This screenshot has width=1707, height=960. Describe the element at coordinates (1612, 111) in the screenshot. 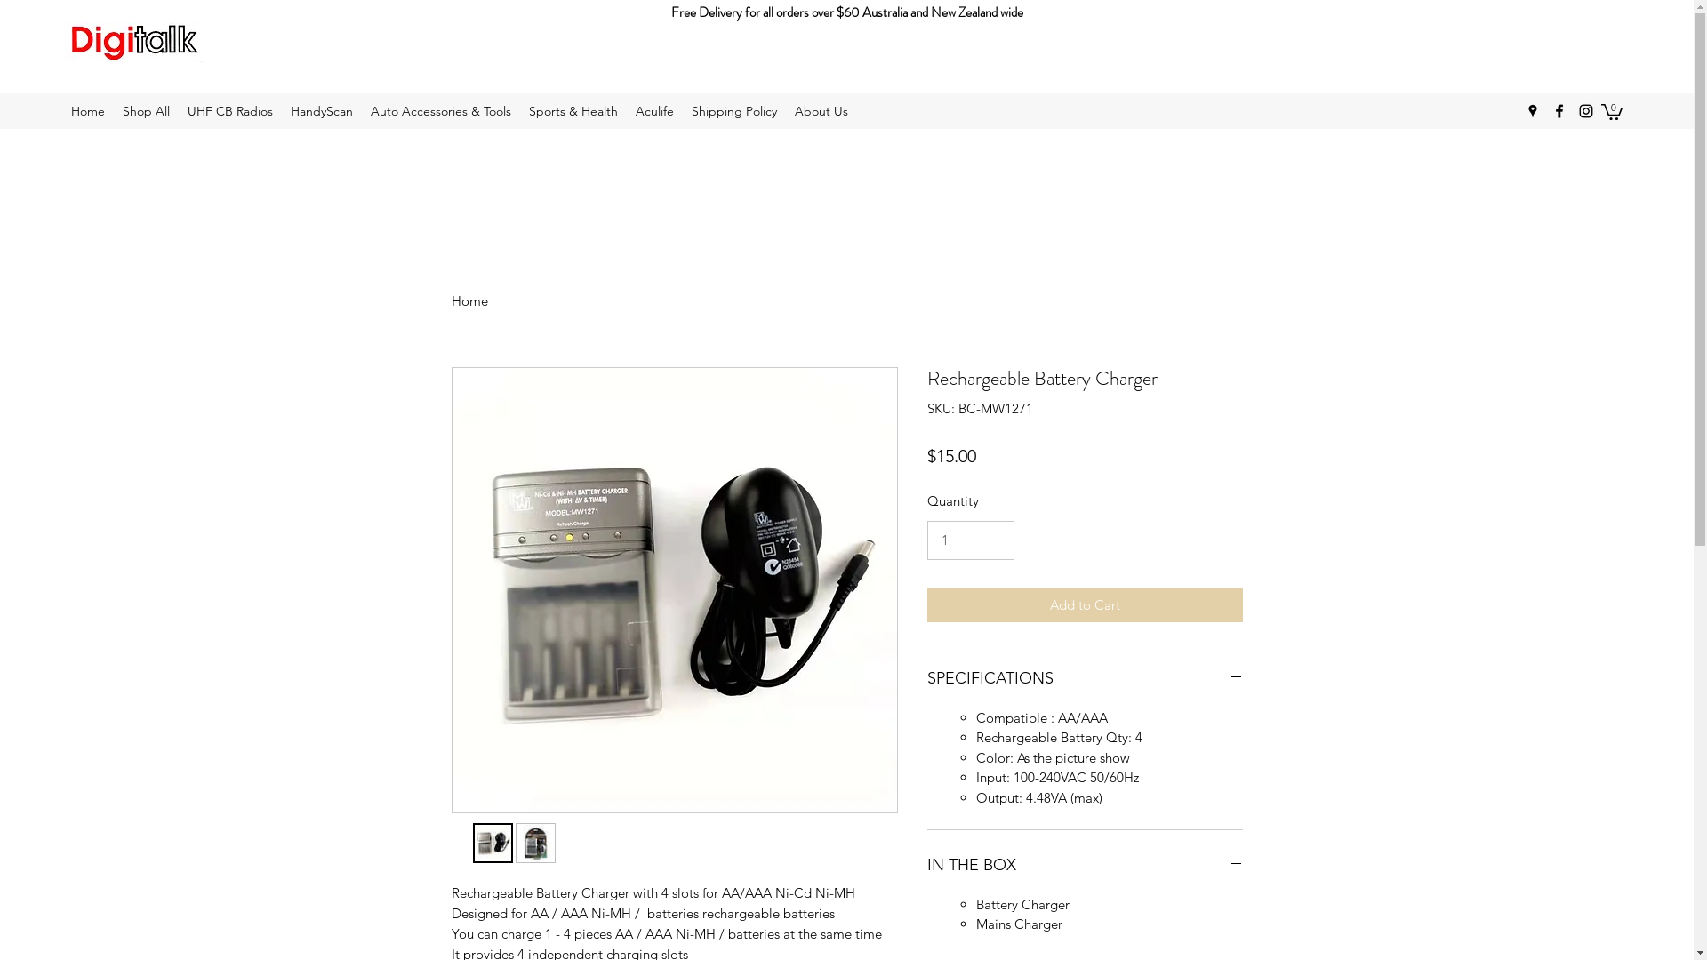

I see `0` at that location.